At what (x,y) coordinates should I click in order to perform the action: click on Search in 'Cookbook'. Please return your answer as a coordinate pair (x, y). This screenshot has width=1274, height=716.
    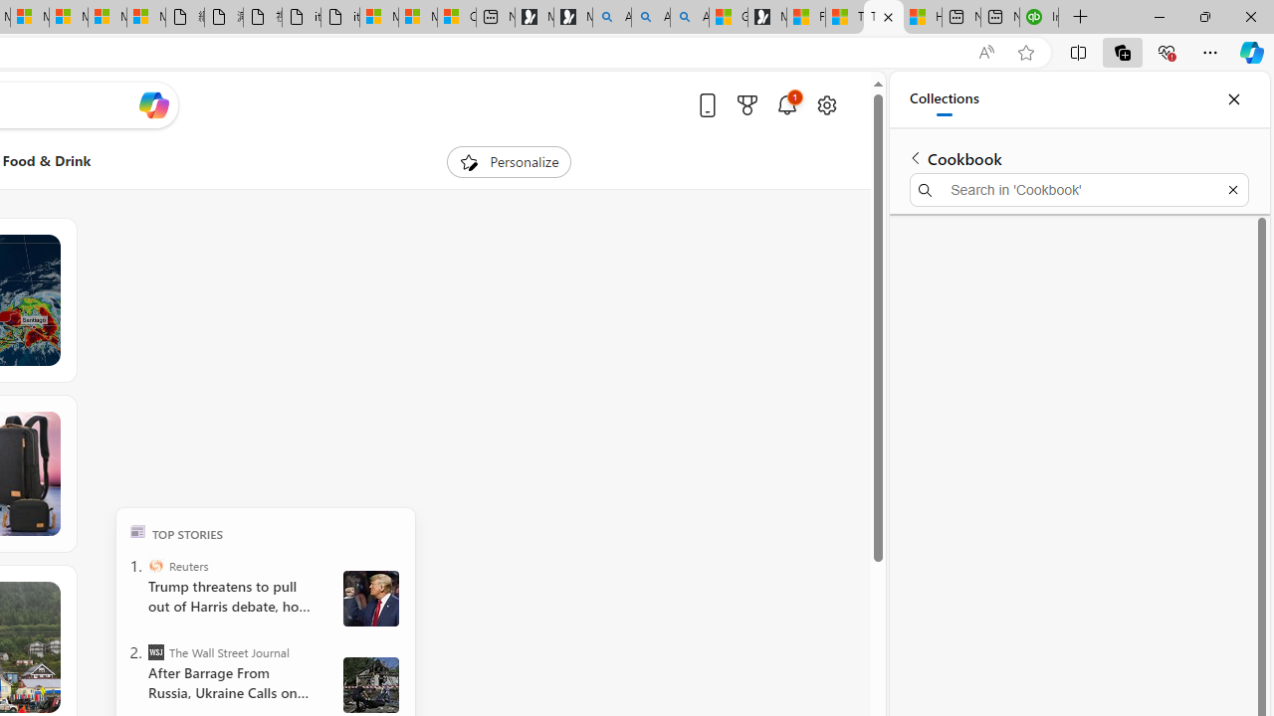
    Looking at the image, I should click on (1079, 189).